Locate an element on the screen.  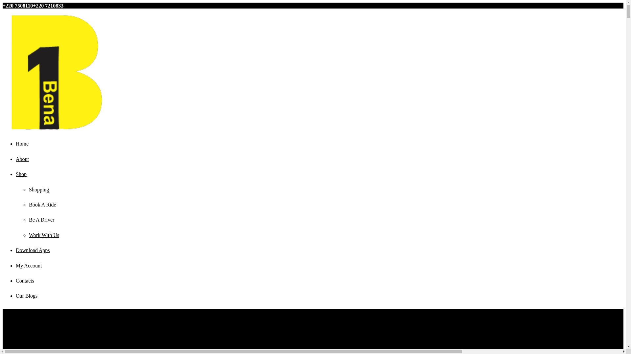
Contacts is located at coordinates (25, 281).